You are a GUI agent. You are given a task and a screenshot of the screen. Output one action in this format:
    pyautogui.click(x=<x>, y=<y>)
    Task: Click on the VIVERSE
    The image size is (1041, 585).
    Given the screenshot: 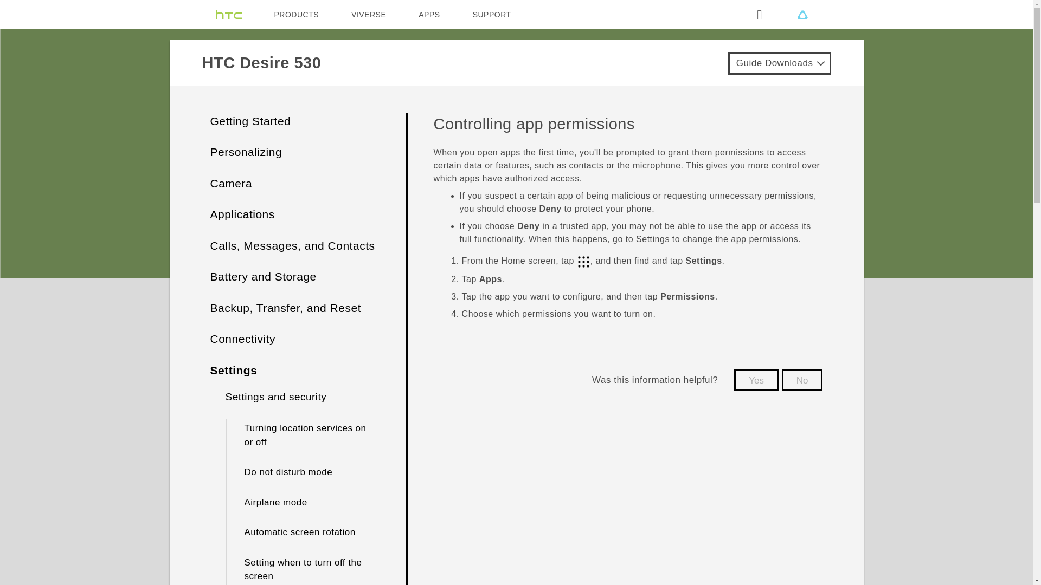 What is the action you would take?
    pyautogui.click(x=369, y=14)
    